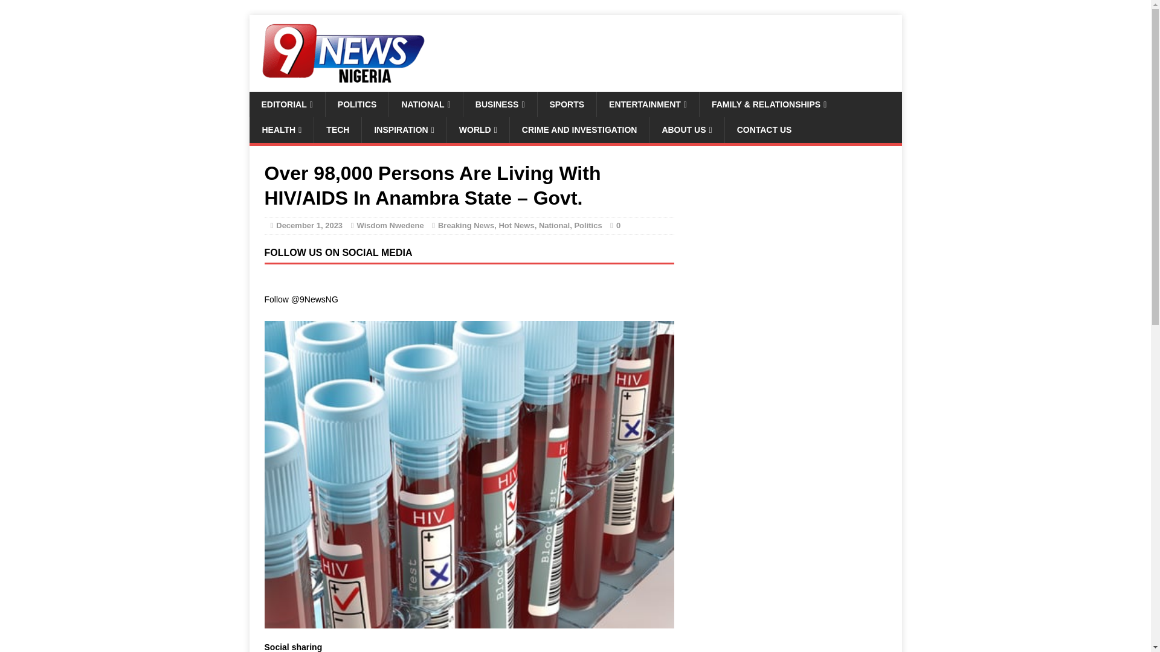 The width and height of the screenshot is (1160, 652). Describe the element at coordinates (567, 104) in the screenshot. I see `SPORTS` at that location.